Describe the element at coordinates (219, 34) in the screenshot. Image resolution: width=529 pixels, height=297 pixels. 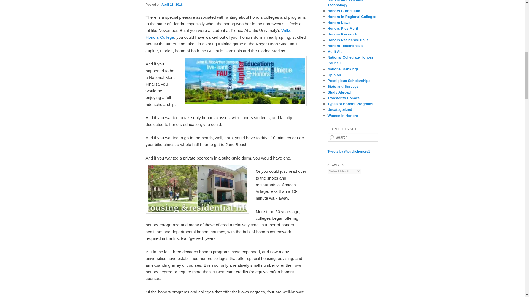
I see `Wilkes Honors College` at that location.